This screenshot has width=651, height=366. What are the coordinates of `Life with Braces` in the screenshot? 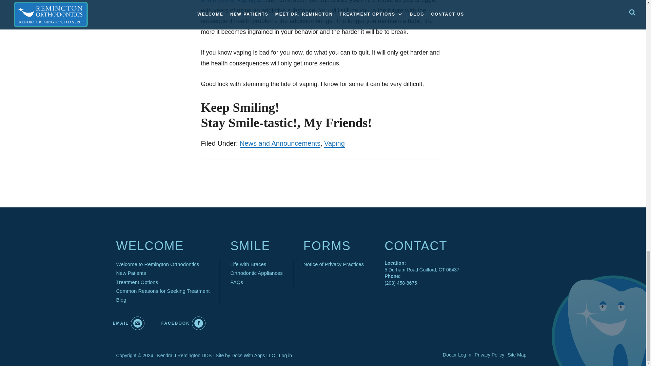 It's located at (248, 264).